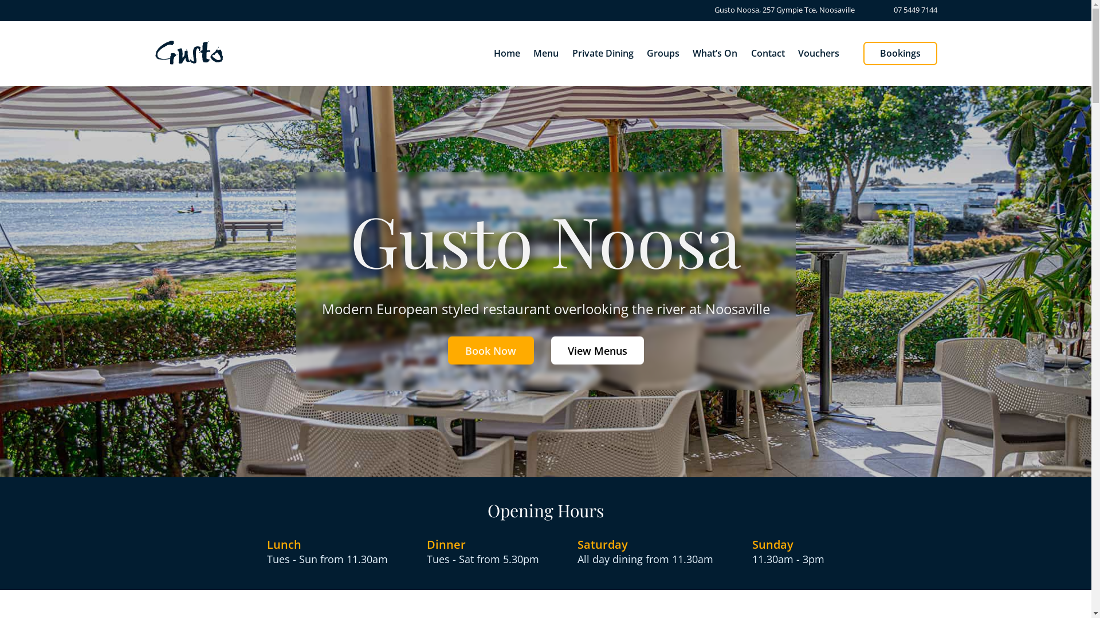  What do you see at coordinates (507, 53) in the screenshot?
I see `Home` at bounding box center [507, 53].